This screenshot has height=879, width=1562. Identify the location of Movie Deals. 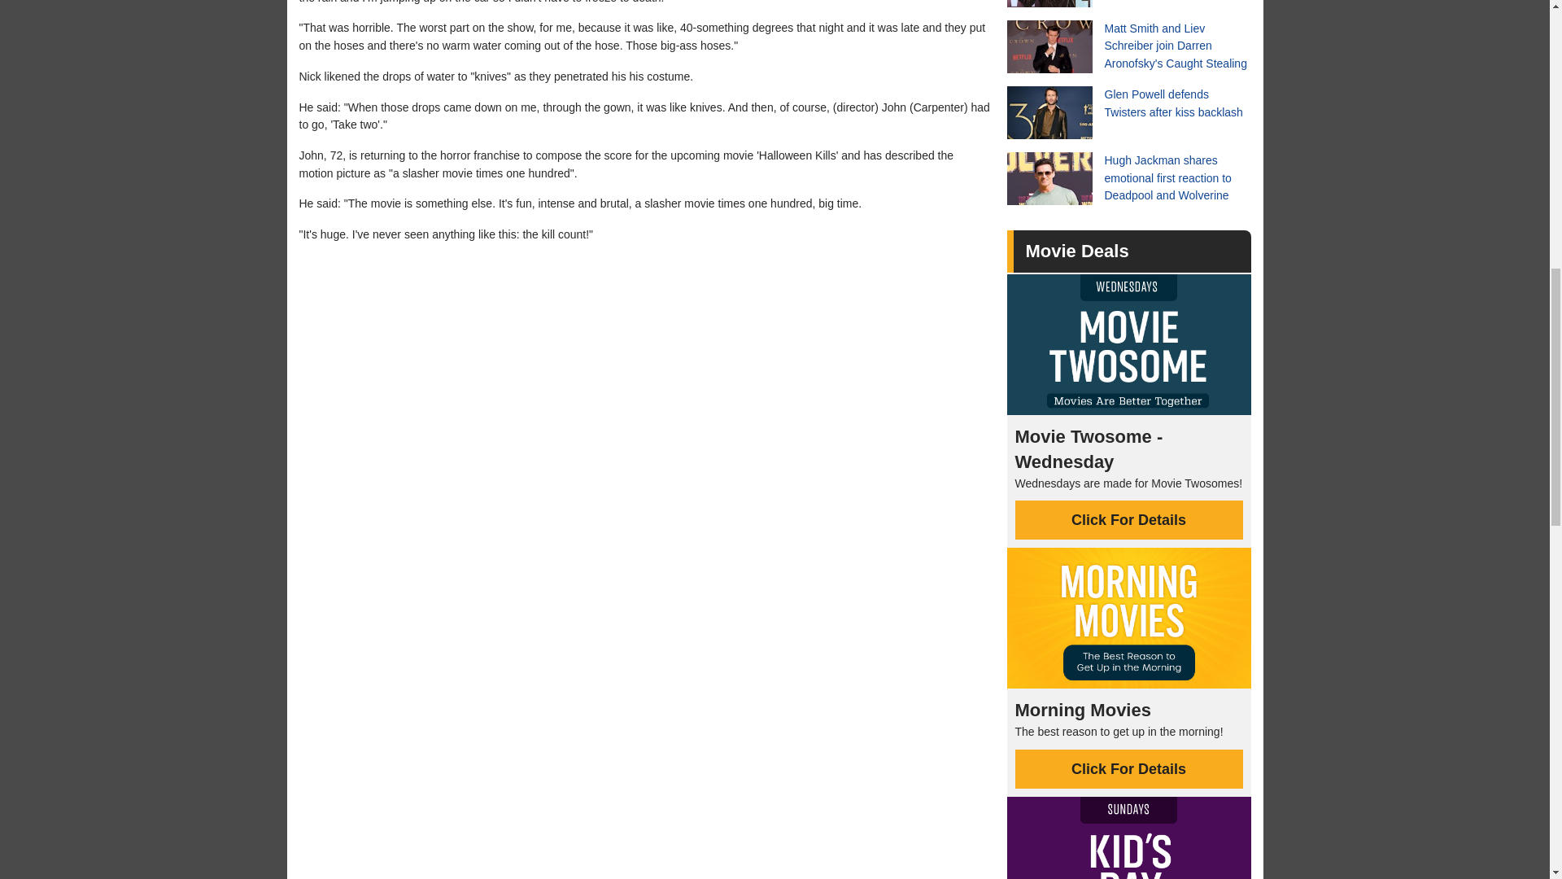
(1076, 251).